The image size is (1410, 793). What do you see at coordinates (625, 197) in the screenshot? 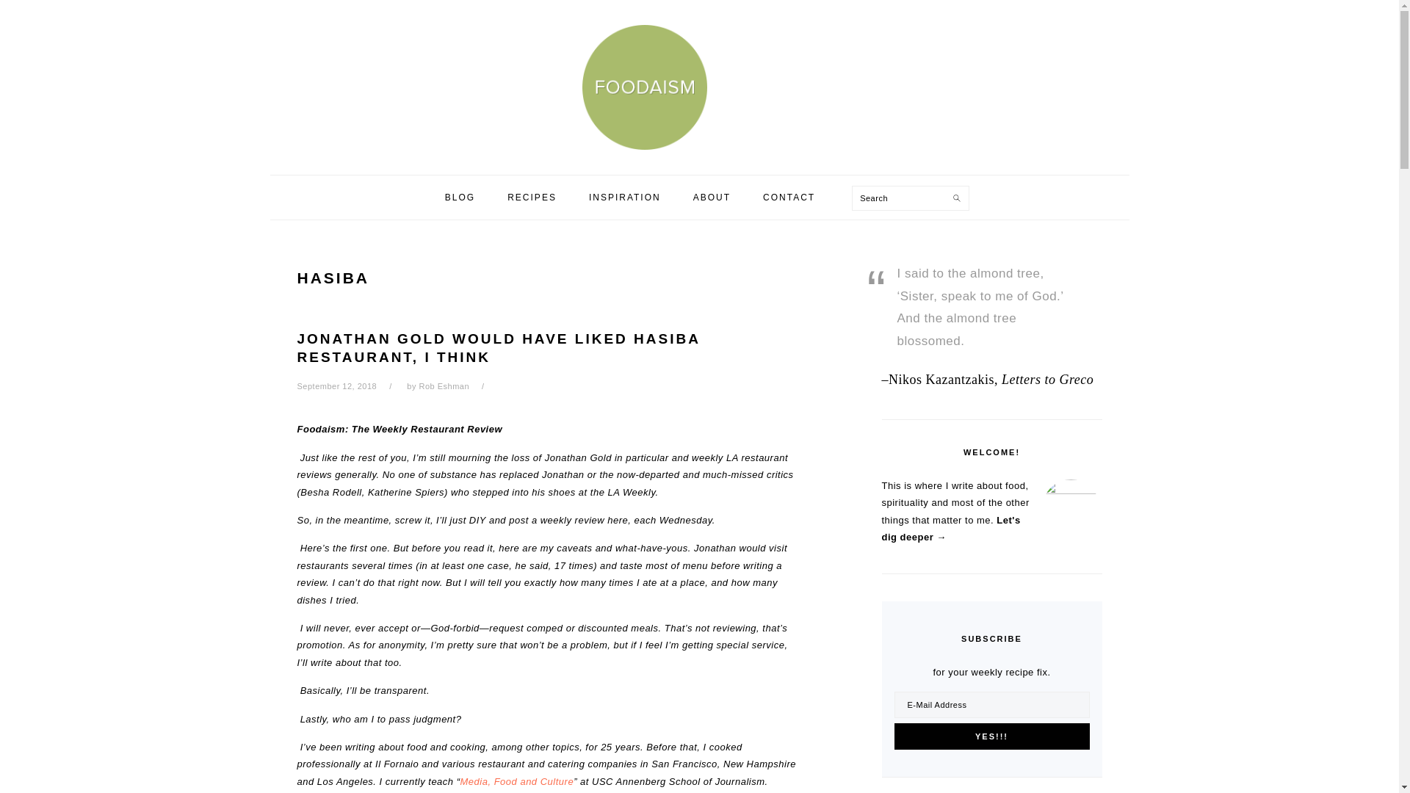
I see `INSPIRATION` at bounding box center [625, 197].